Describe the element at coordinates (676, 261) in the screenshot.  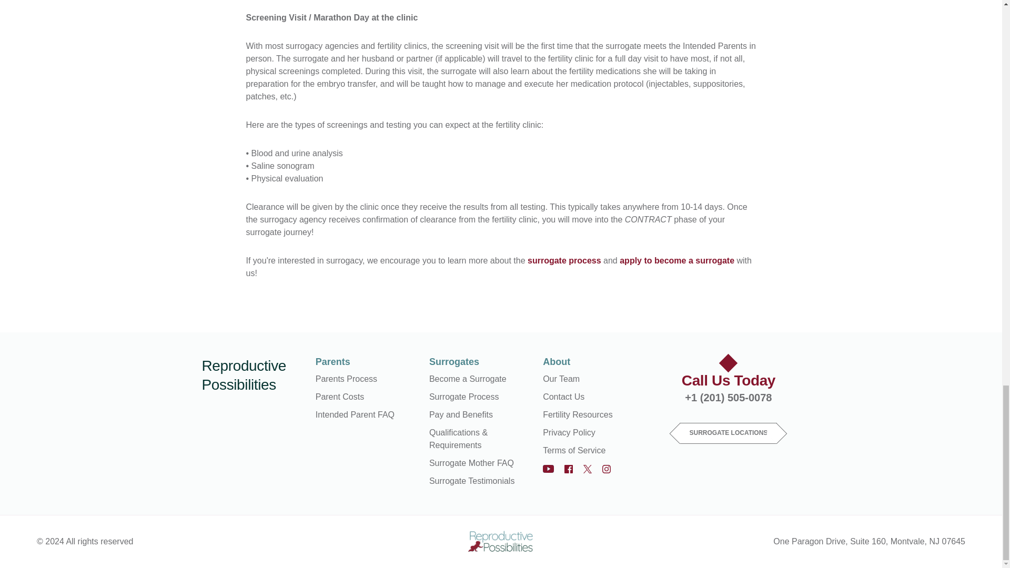
I see `apply to become a surrogate` at that location.